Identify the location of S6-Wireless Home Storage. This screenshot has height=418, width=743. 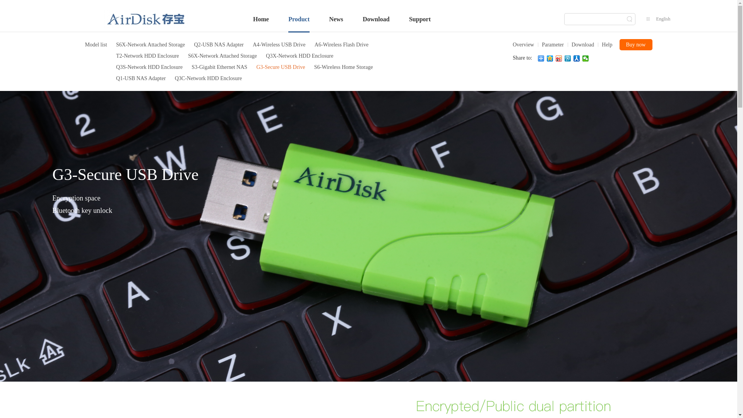
(344, 67).